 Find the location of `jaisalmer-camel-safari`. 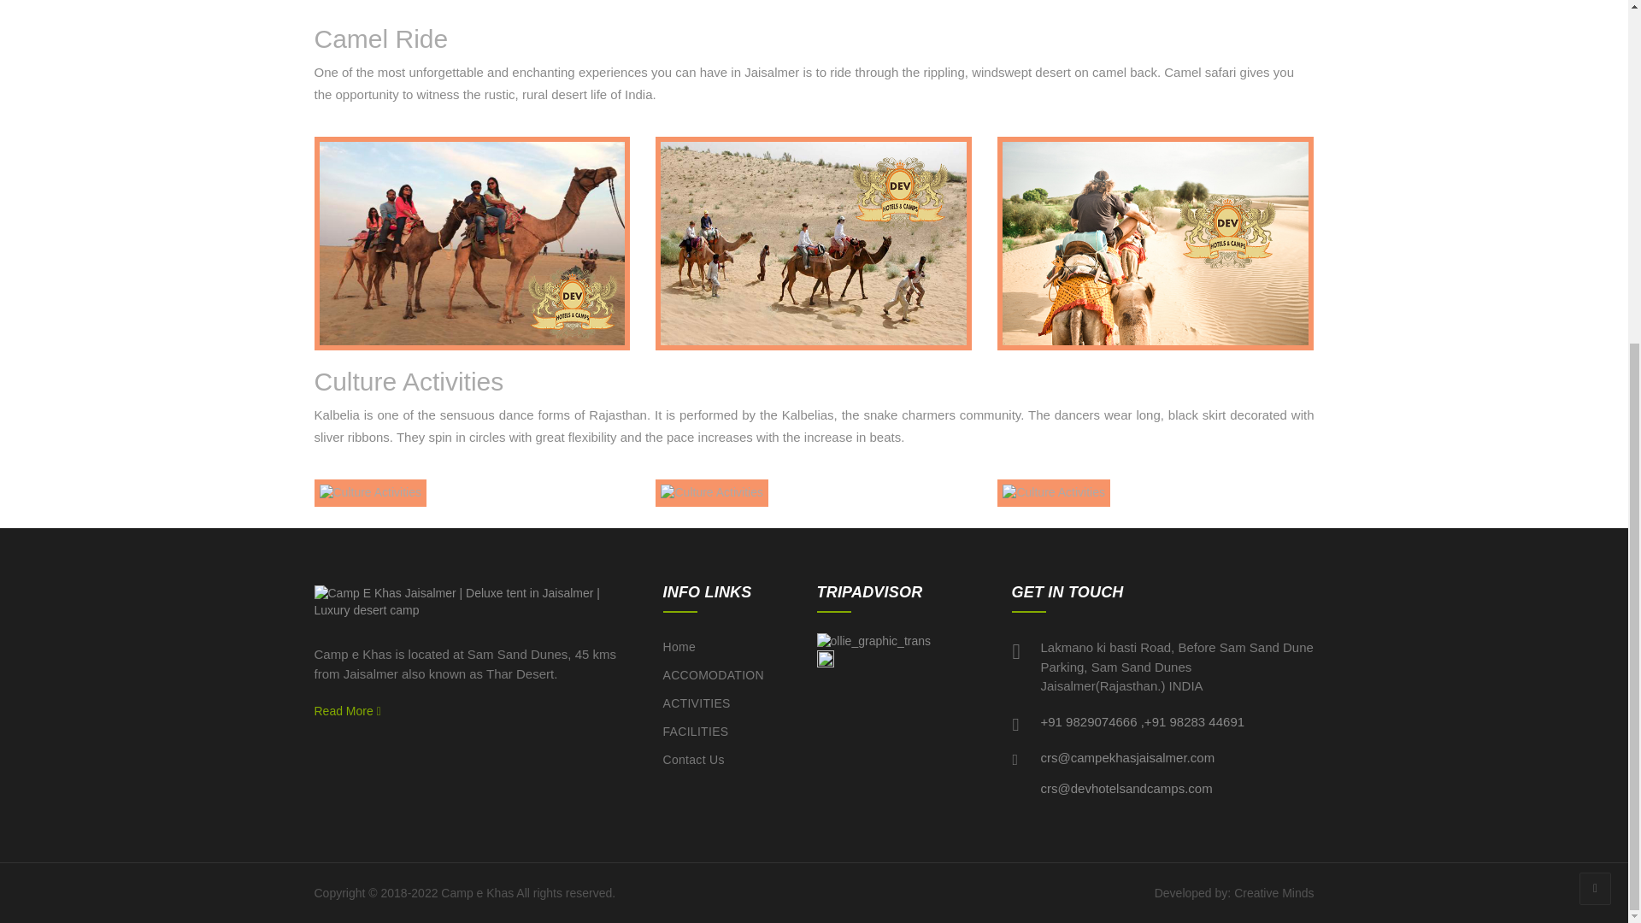

jaisalmer-camel-safari is located at coordinates (472, 244).